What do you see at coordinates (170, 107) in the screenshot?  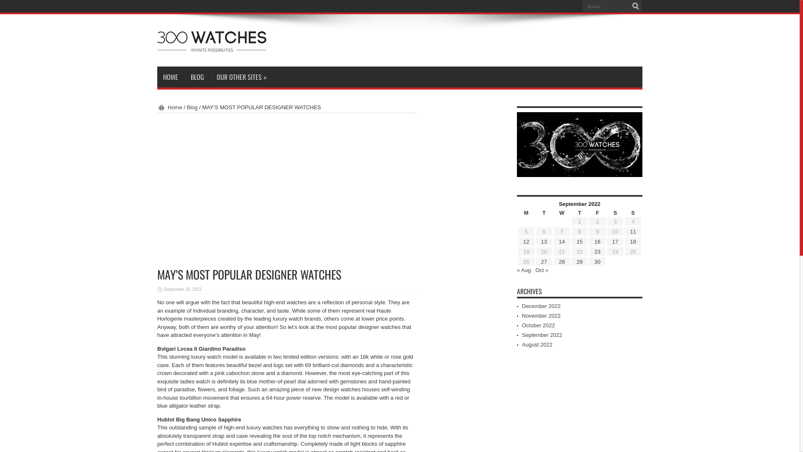 I see `Home` at bounding box center [170, 107].